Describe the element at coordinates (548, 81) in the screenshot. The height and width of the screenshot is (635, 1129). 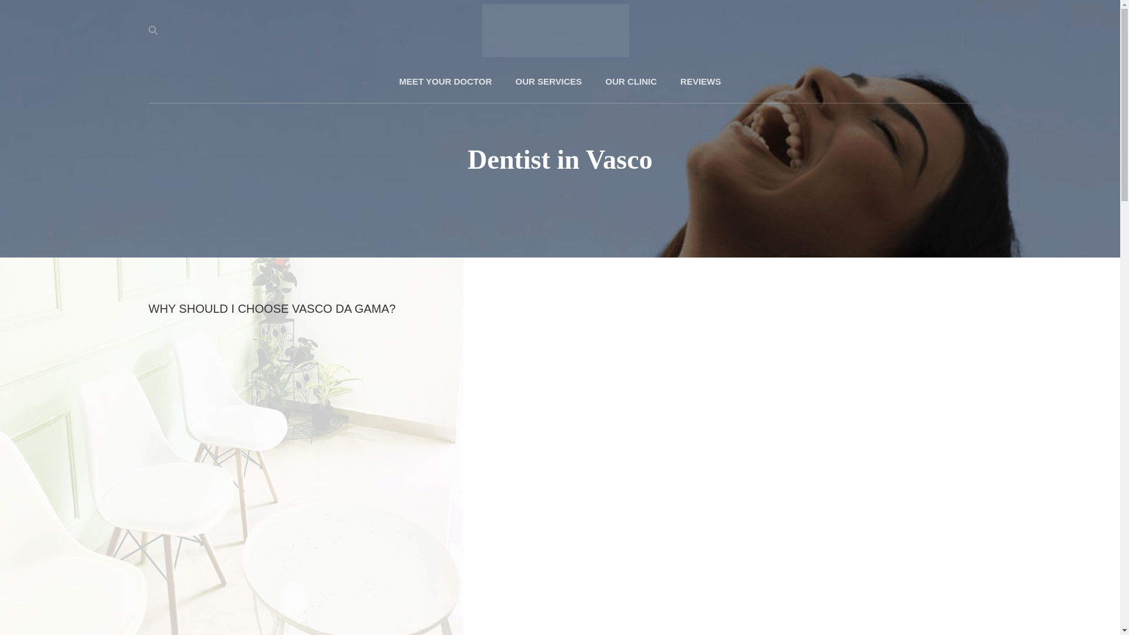
I see `OUR SERVICES` at that location.